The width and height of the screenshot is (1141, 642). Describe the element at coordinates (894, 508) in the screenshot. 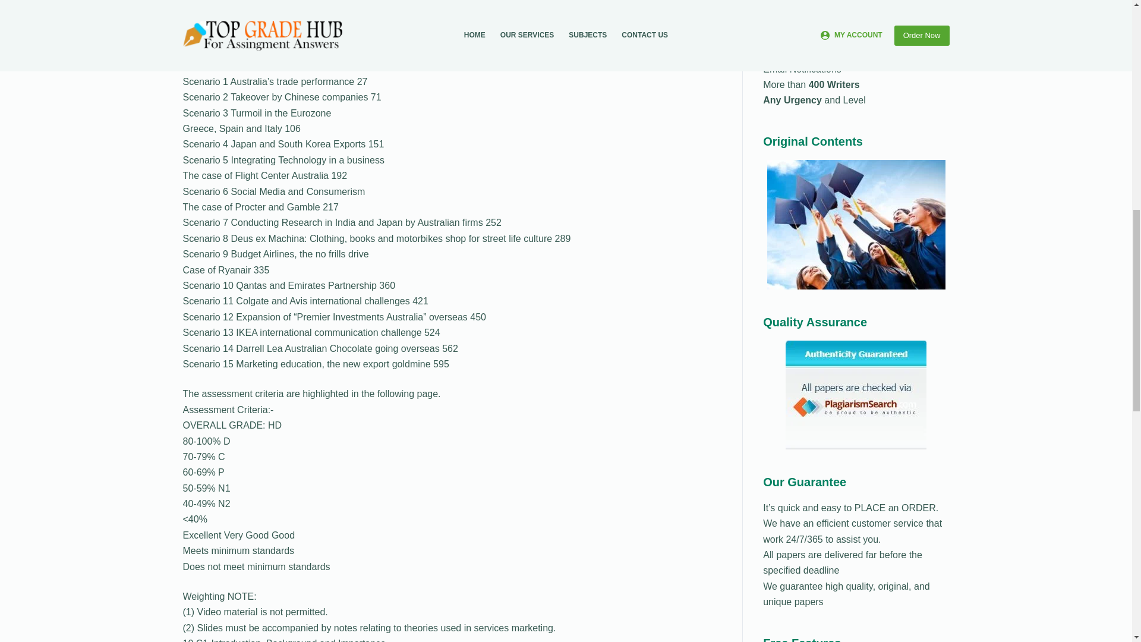

I see `PLACE an ORDER.` at that location.